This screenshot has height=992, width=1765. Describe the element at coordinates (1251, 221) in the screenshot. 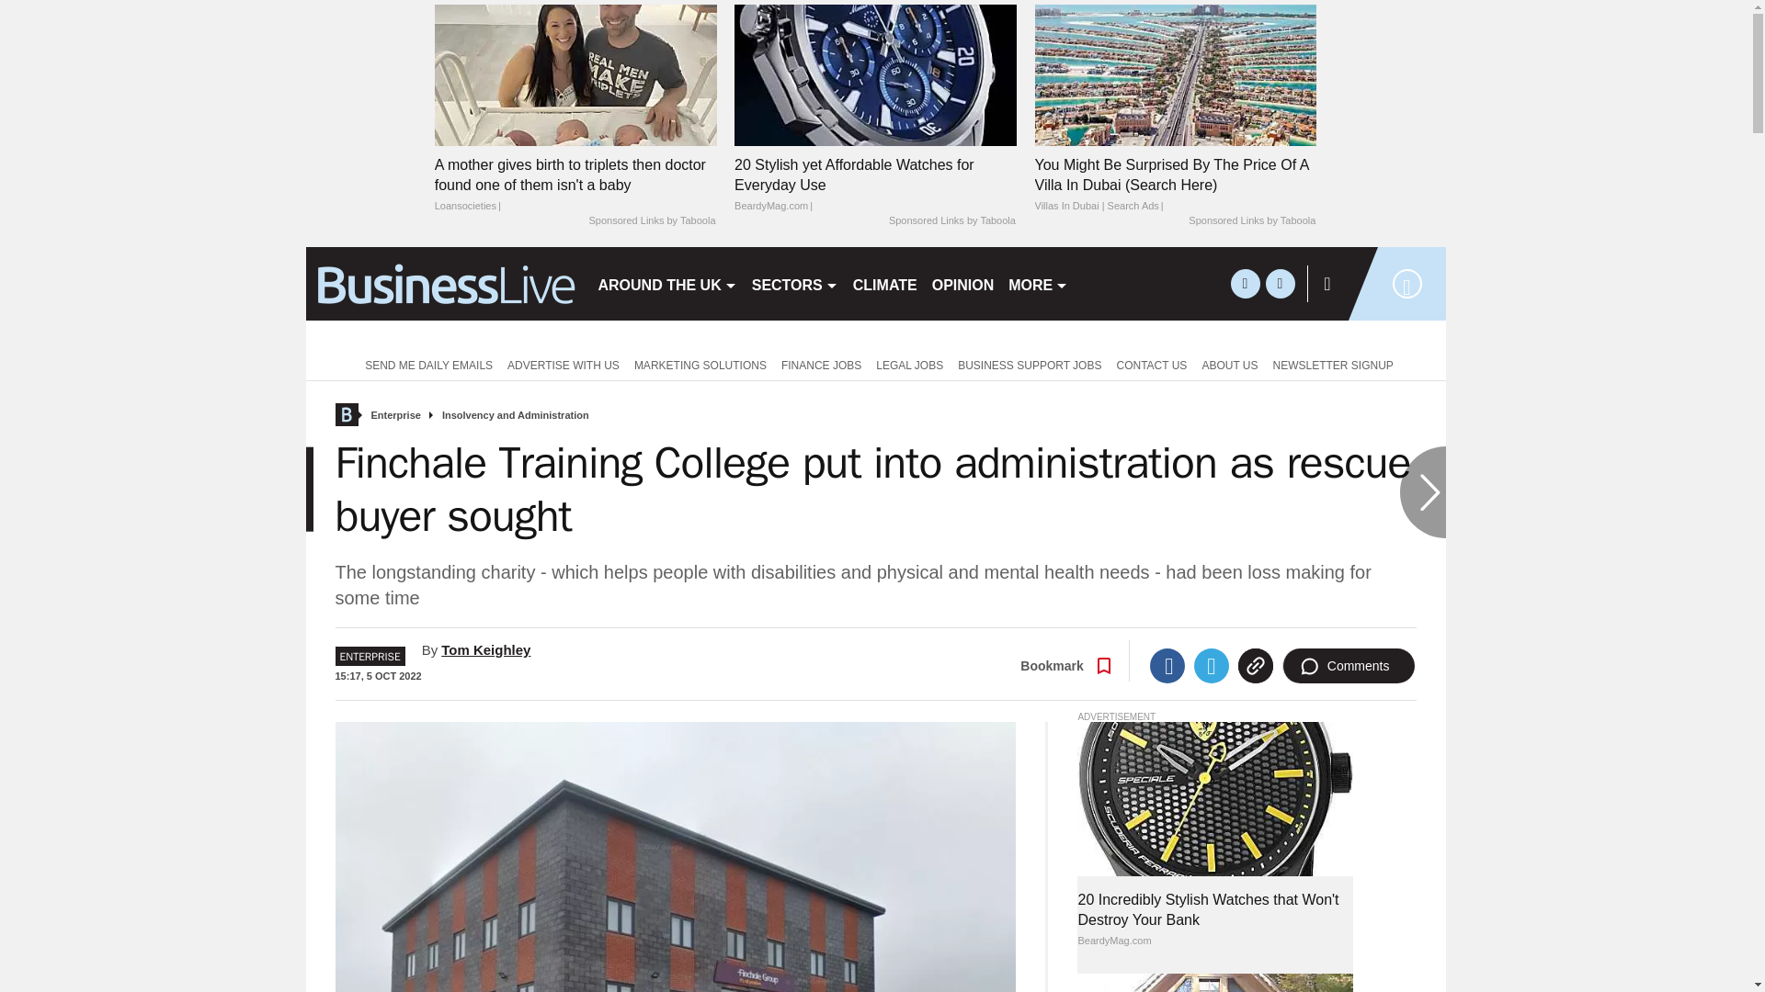

I see `Sponsored Links by Taboola` at that location.